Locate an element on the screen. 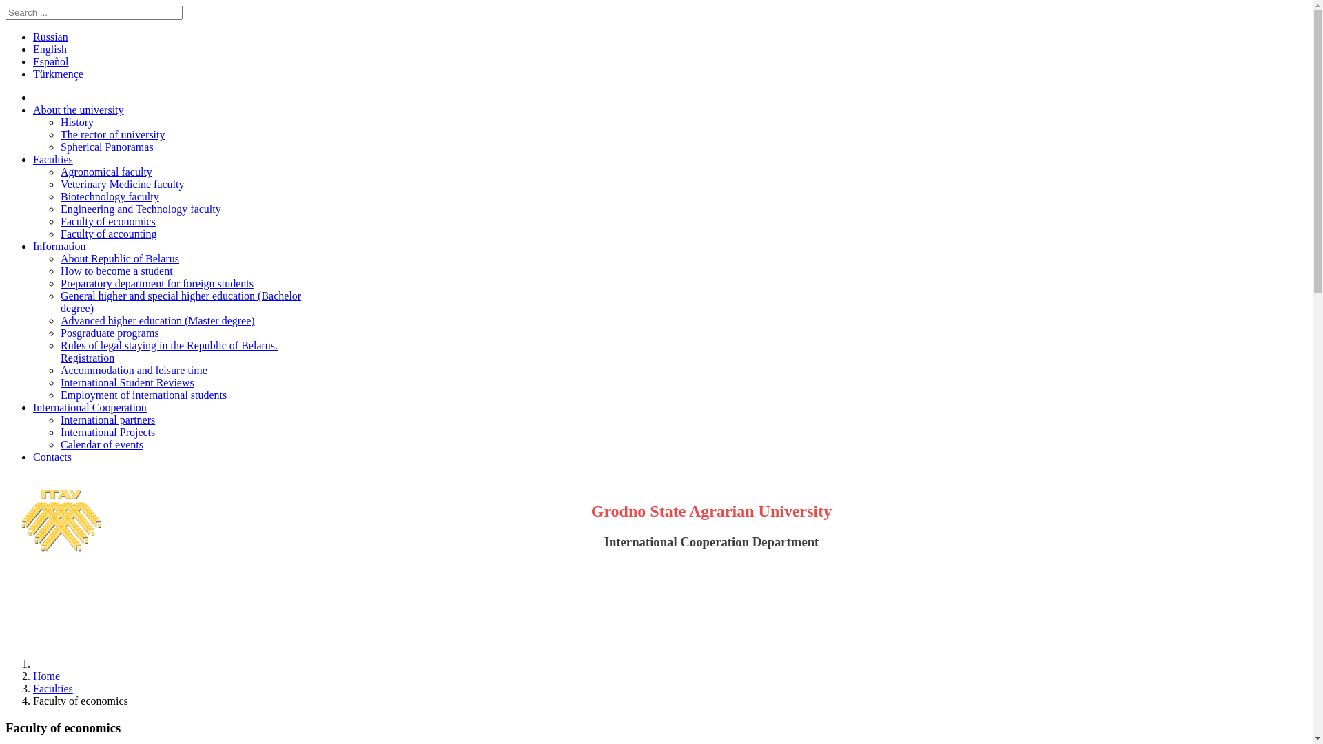  Posgraduate programs is located at coordinates (110, 333).